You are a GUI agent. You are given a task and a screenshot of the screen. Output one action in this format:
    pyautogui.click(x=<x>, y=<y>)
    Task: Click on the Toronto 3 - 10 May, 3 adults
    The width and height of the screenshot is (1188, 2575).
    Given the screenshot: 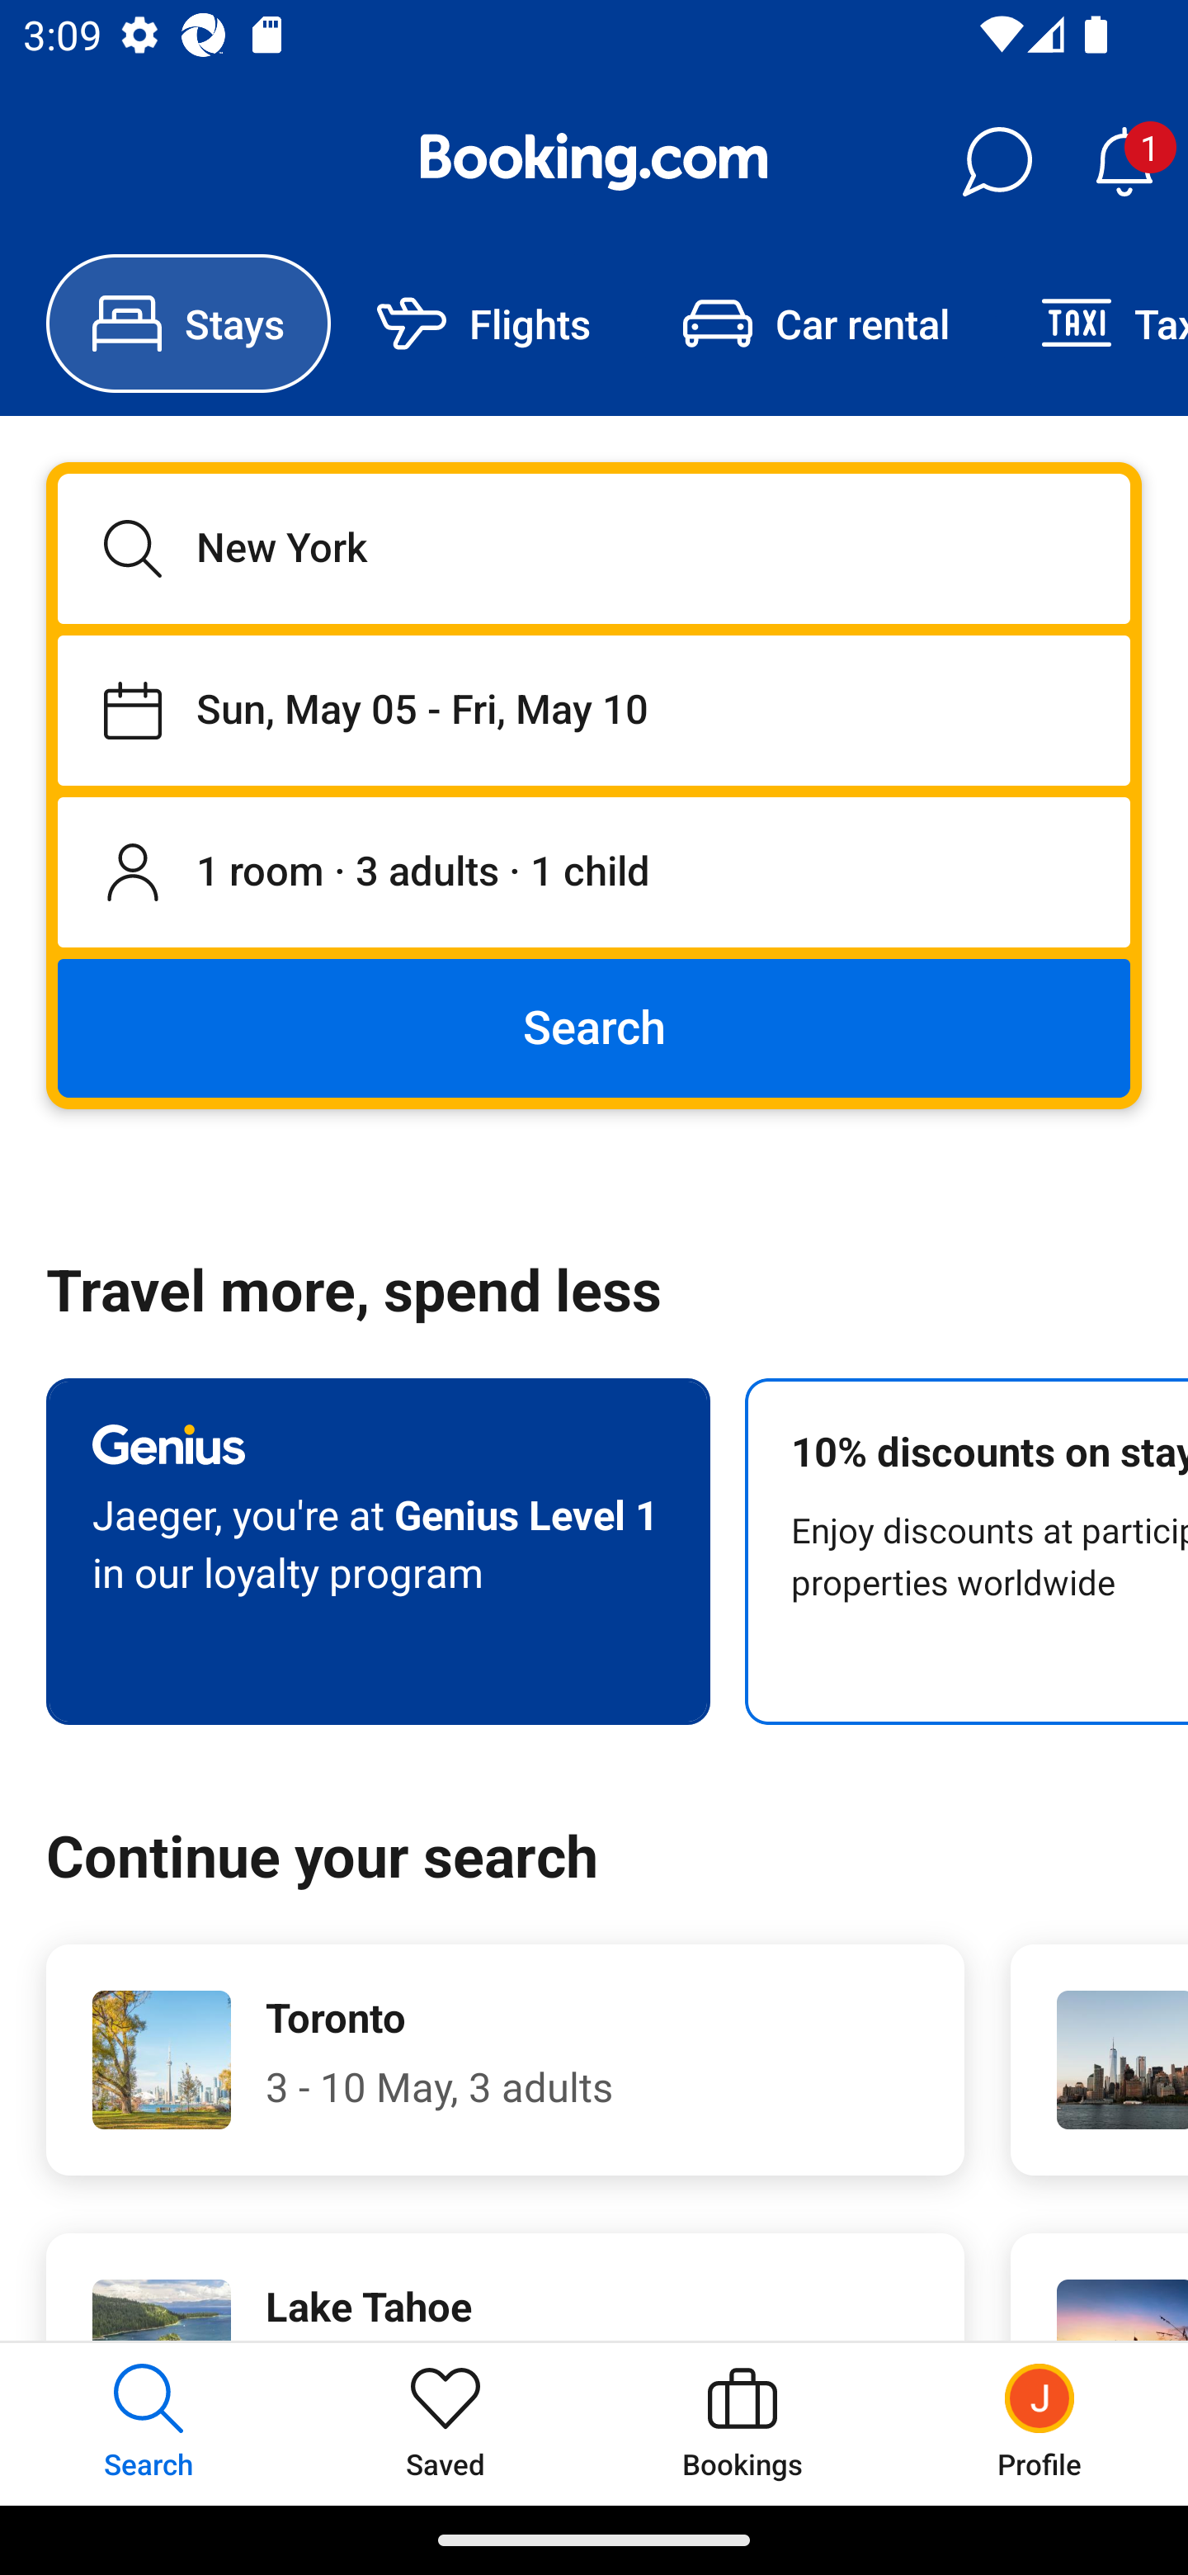 What is the action you would take?
    pyautogui.click(x=505, y=2060)
    